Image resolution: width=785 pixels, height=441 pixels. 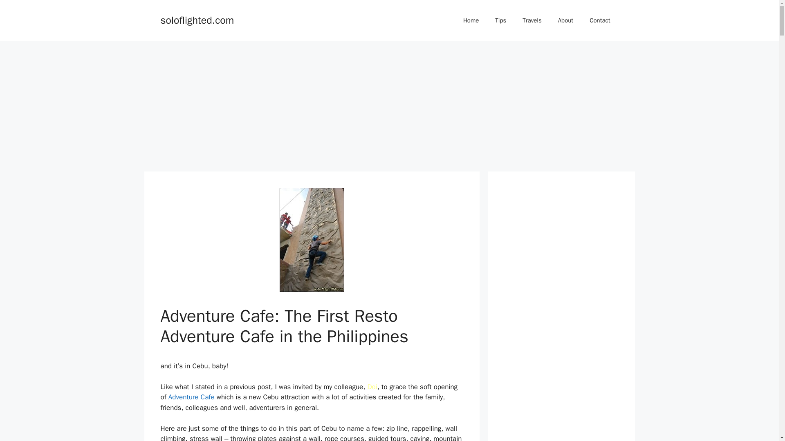 What do you see at coordinates (600, 20) in the screenshot?
I see `Contact` at bounding box center [600, 20].